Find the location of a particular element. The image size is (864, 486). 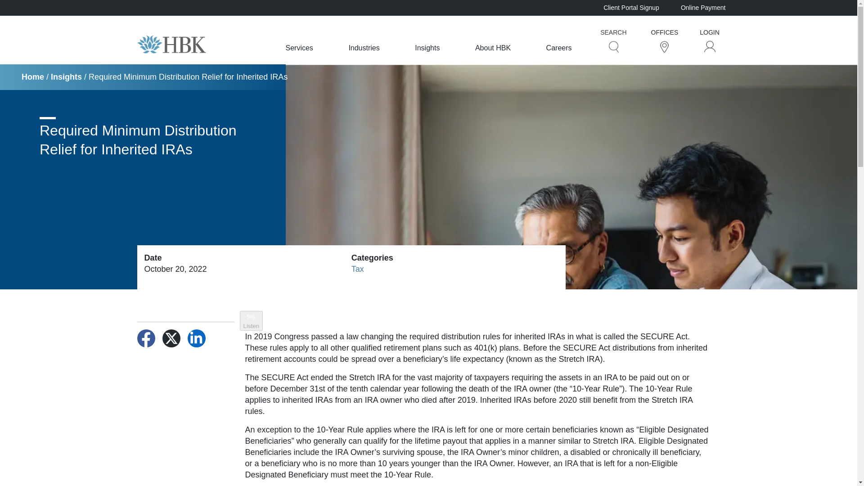

Home is located at coordinates (32, 76).